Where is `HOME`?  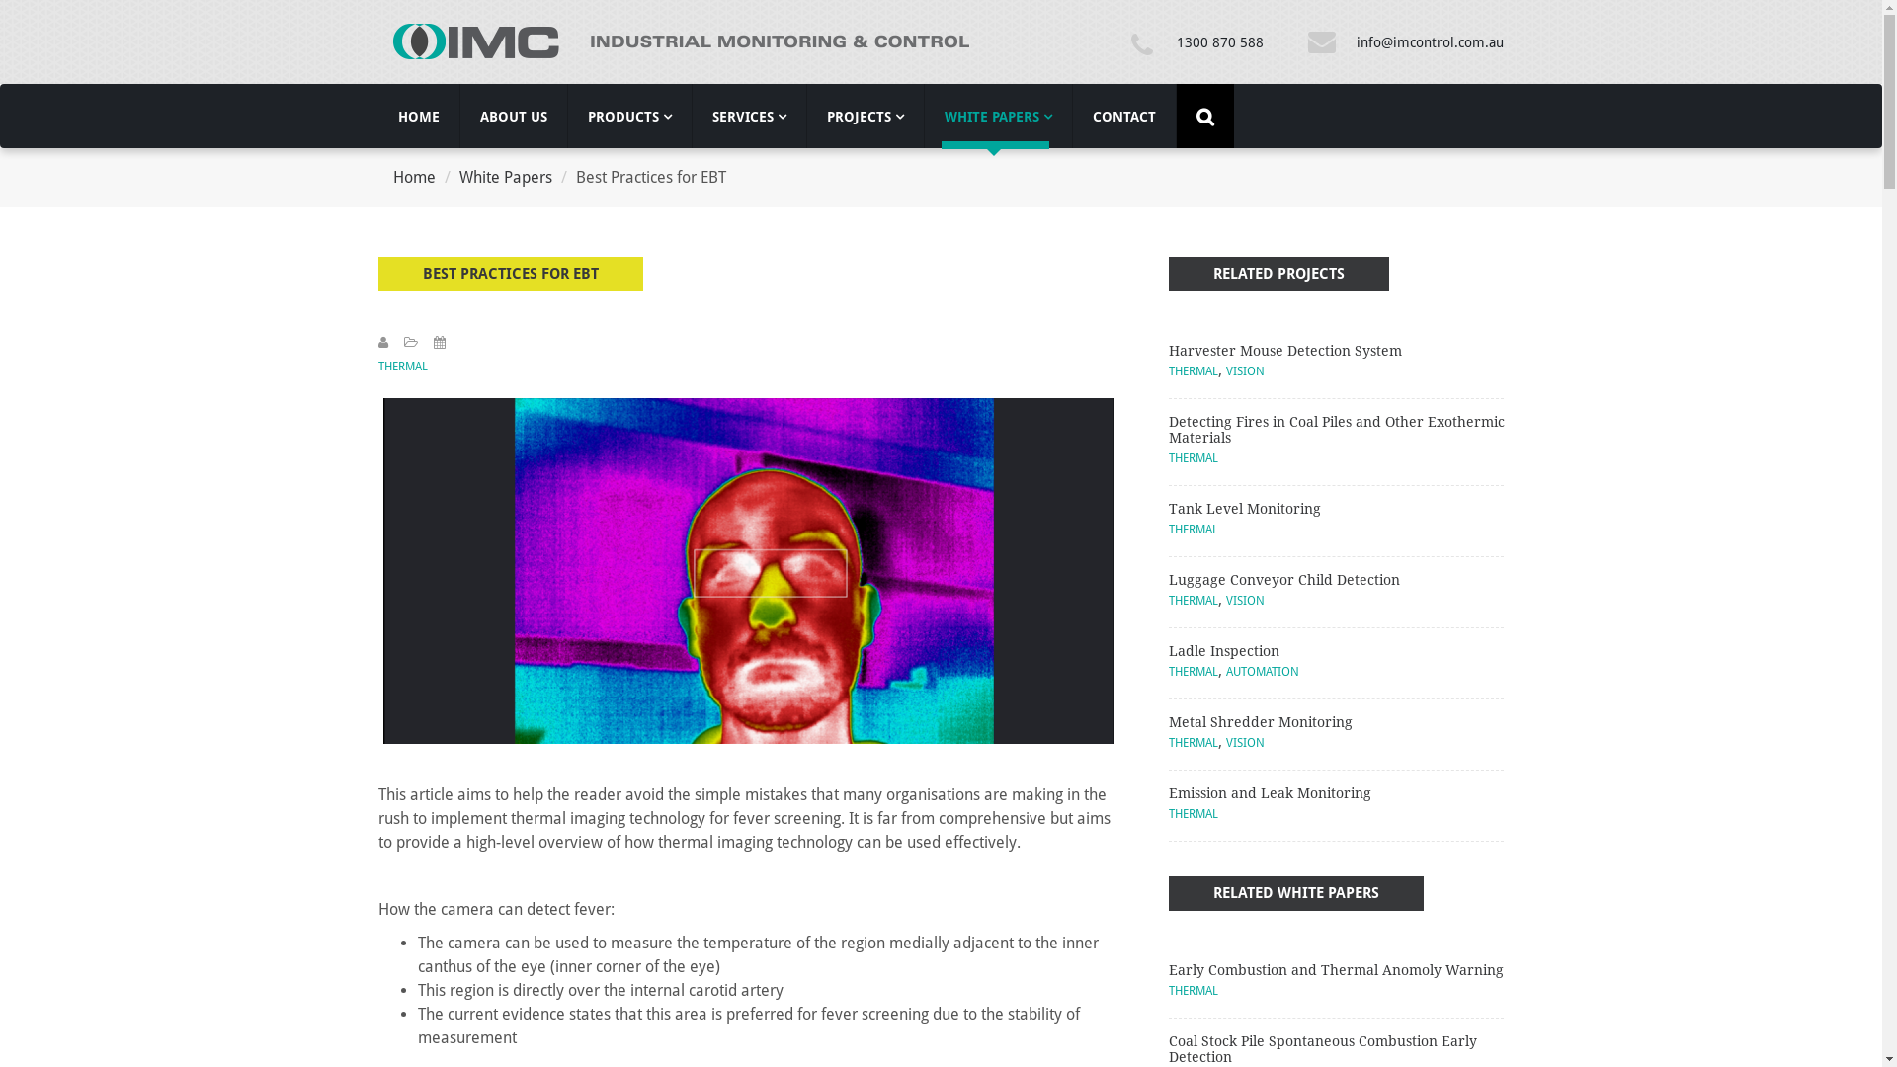
HOME is located at coordinates (418, 117).